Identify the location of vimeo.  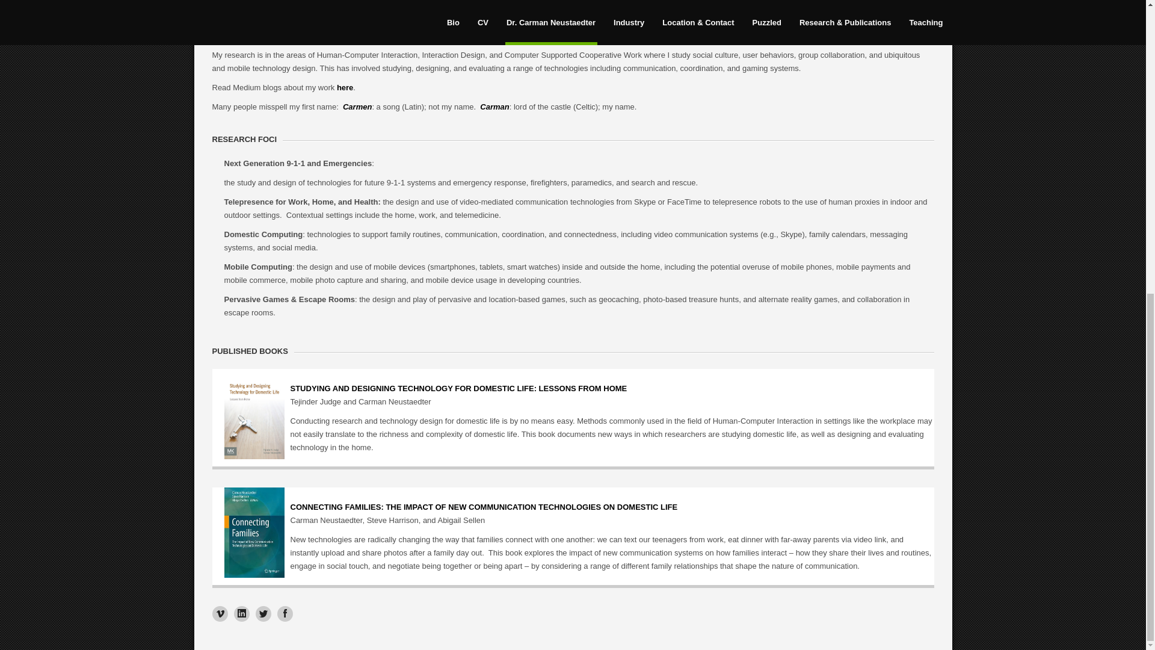
(219, 613).